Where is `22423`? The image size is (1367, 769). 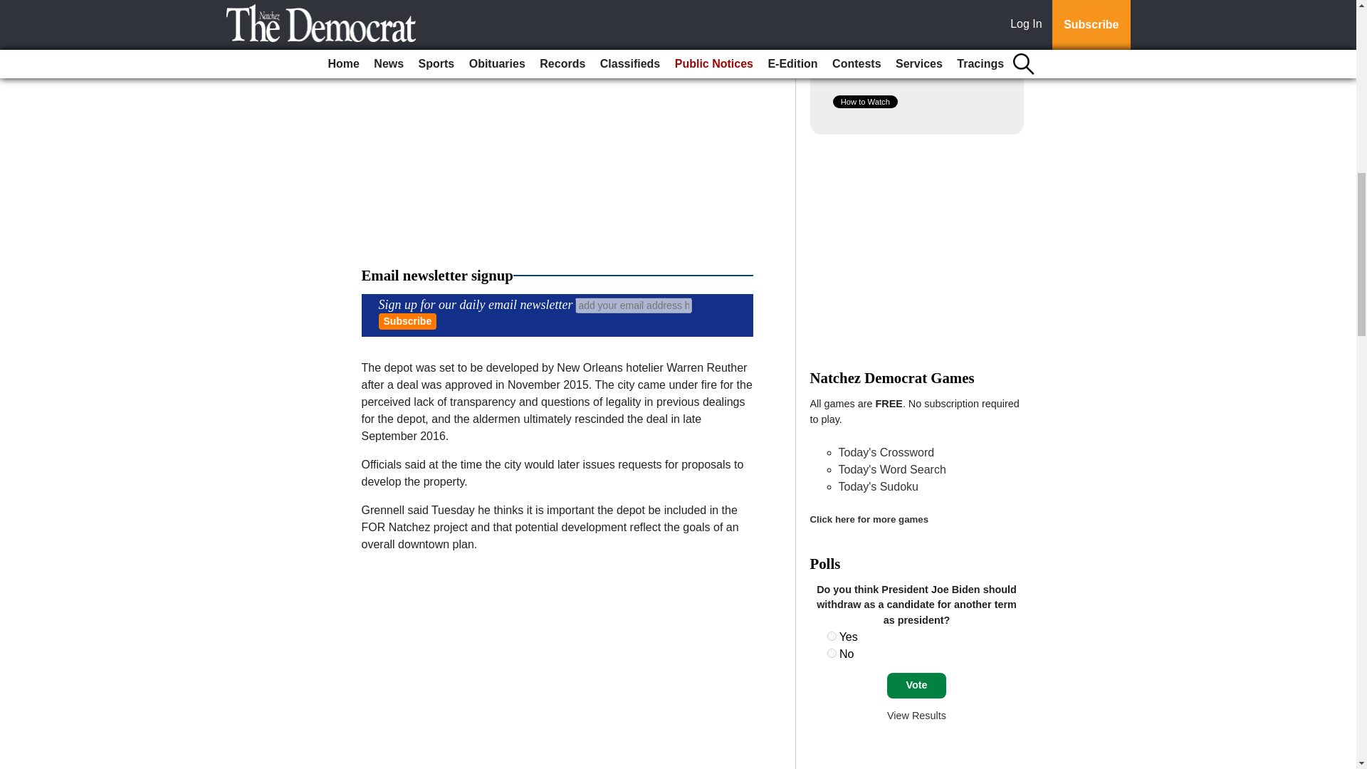 22423 is located at coordinates (832, 635).